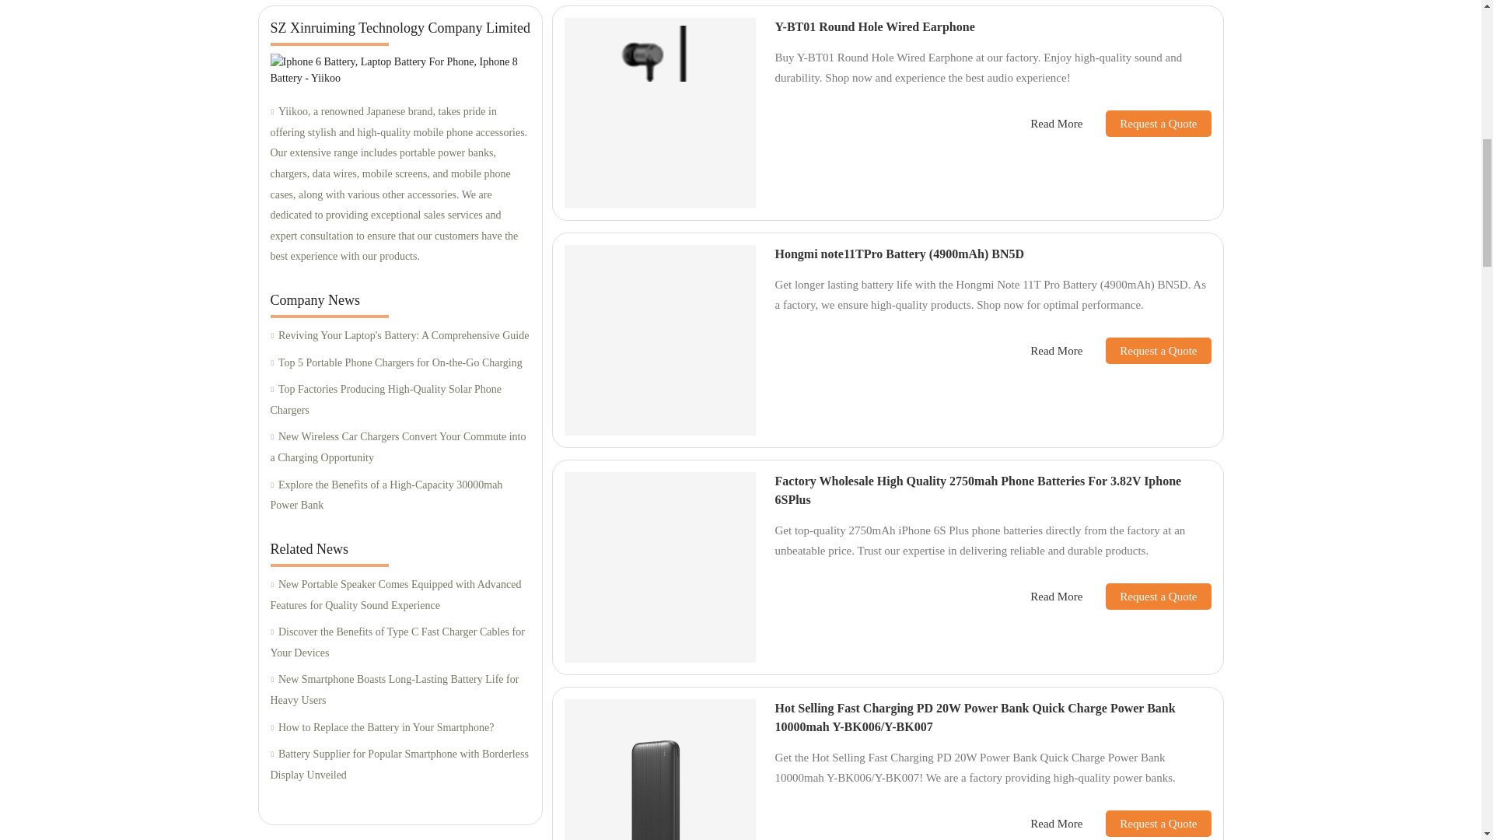 The width and height of the screenshot is (1493, 840). I want to click on Top Factories Producing High-Quality Solar Phone Chargers, so click(400, 400).